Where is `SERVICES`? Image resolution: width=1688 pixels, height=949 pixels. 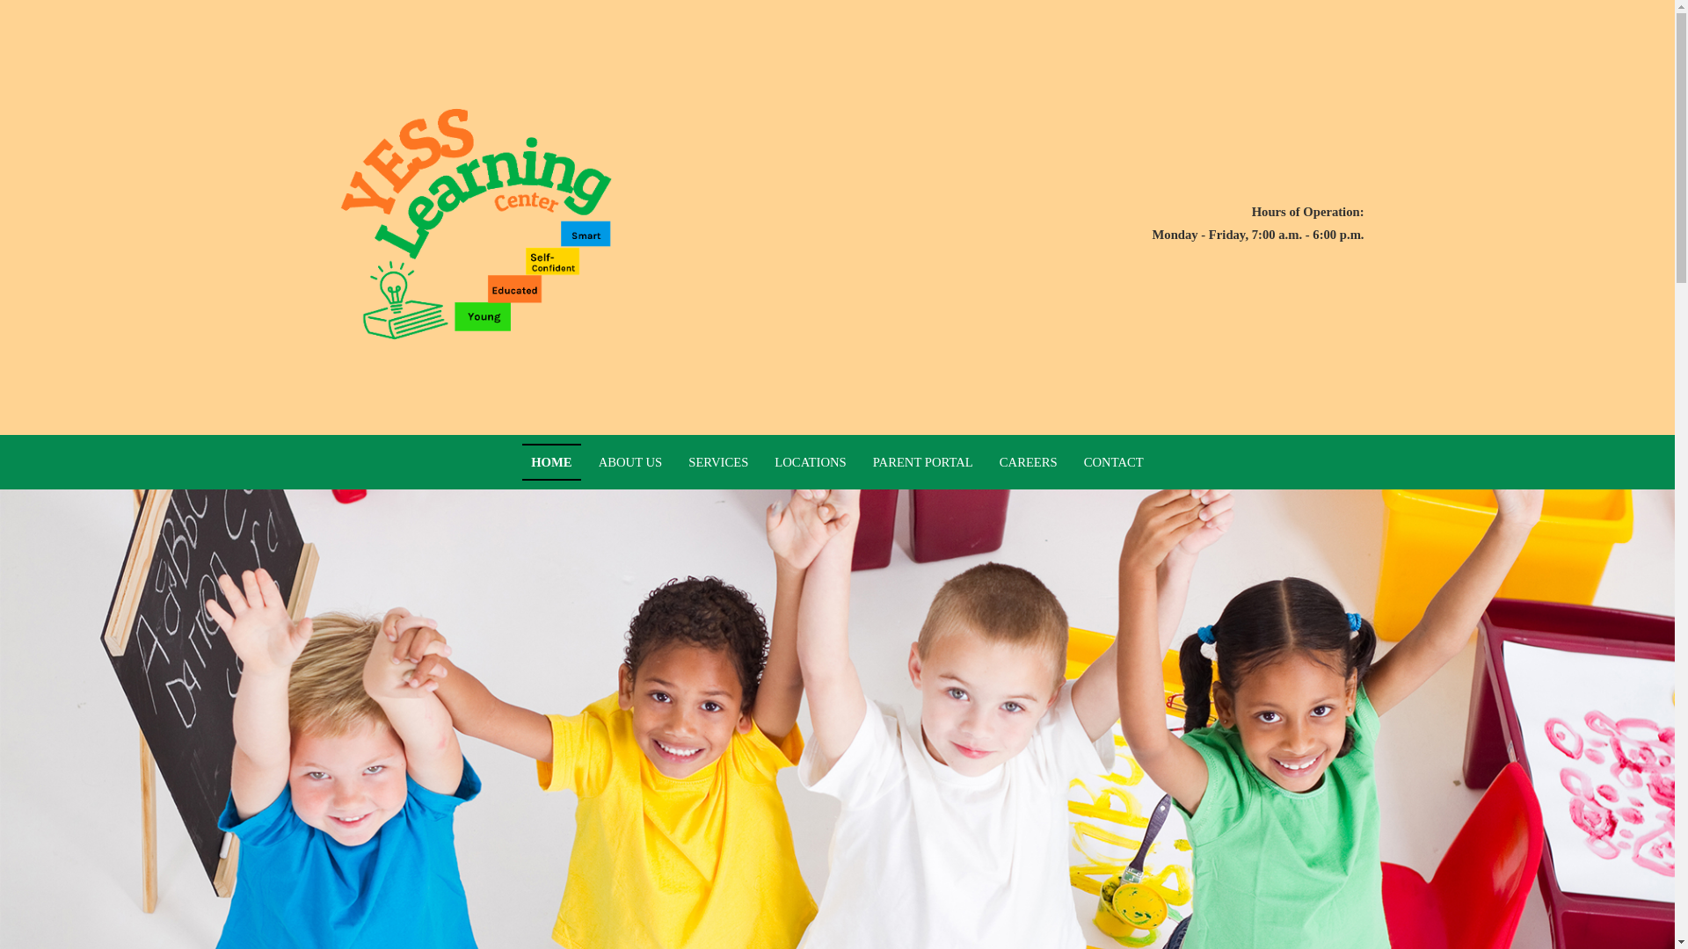 SERVICES is located at coordinates (717, 462).